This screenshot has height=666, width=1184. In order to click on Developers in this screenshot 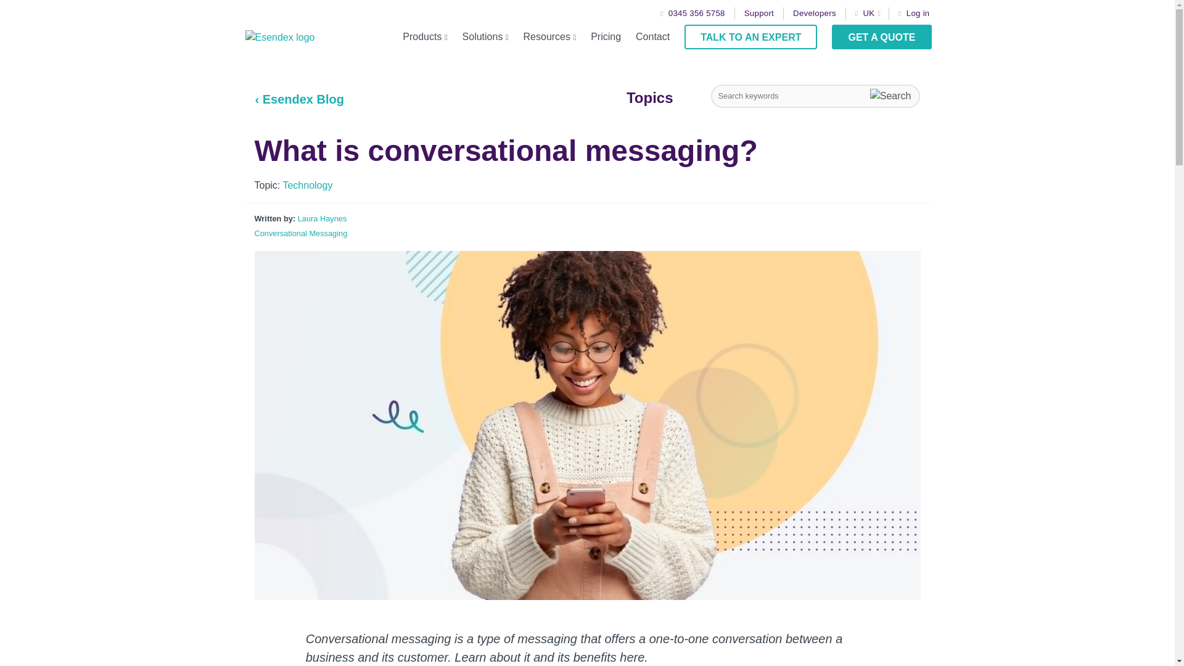, I will do `click(814, 14)`.